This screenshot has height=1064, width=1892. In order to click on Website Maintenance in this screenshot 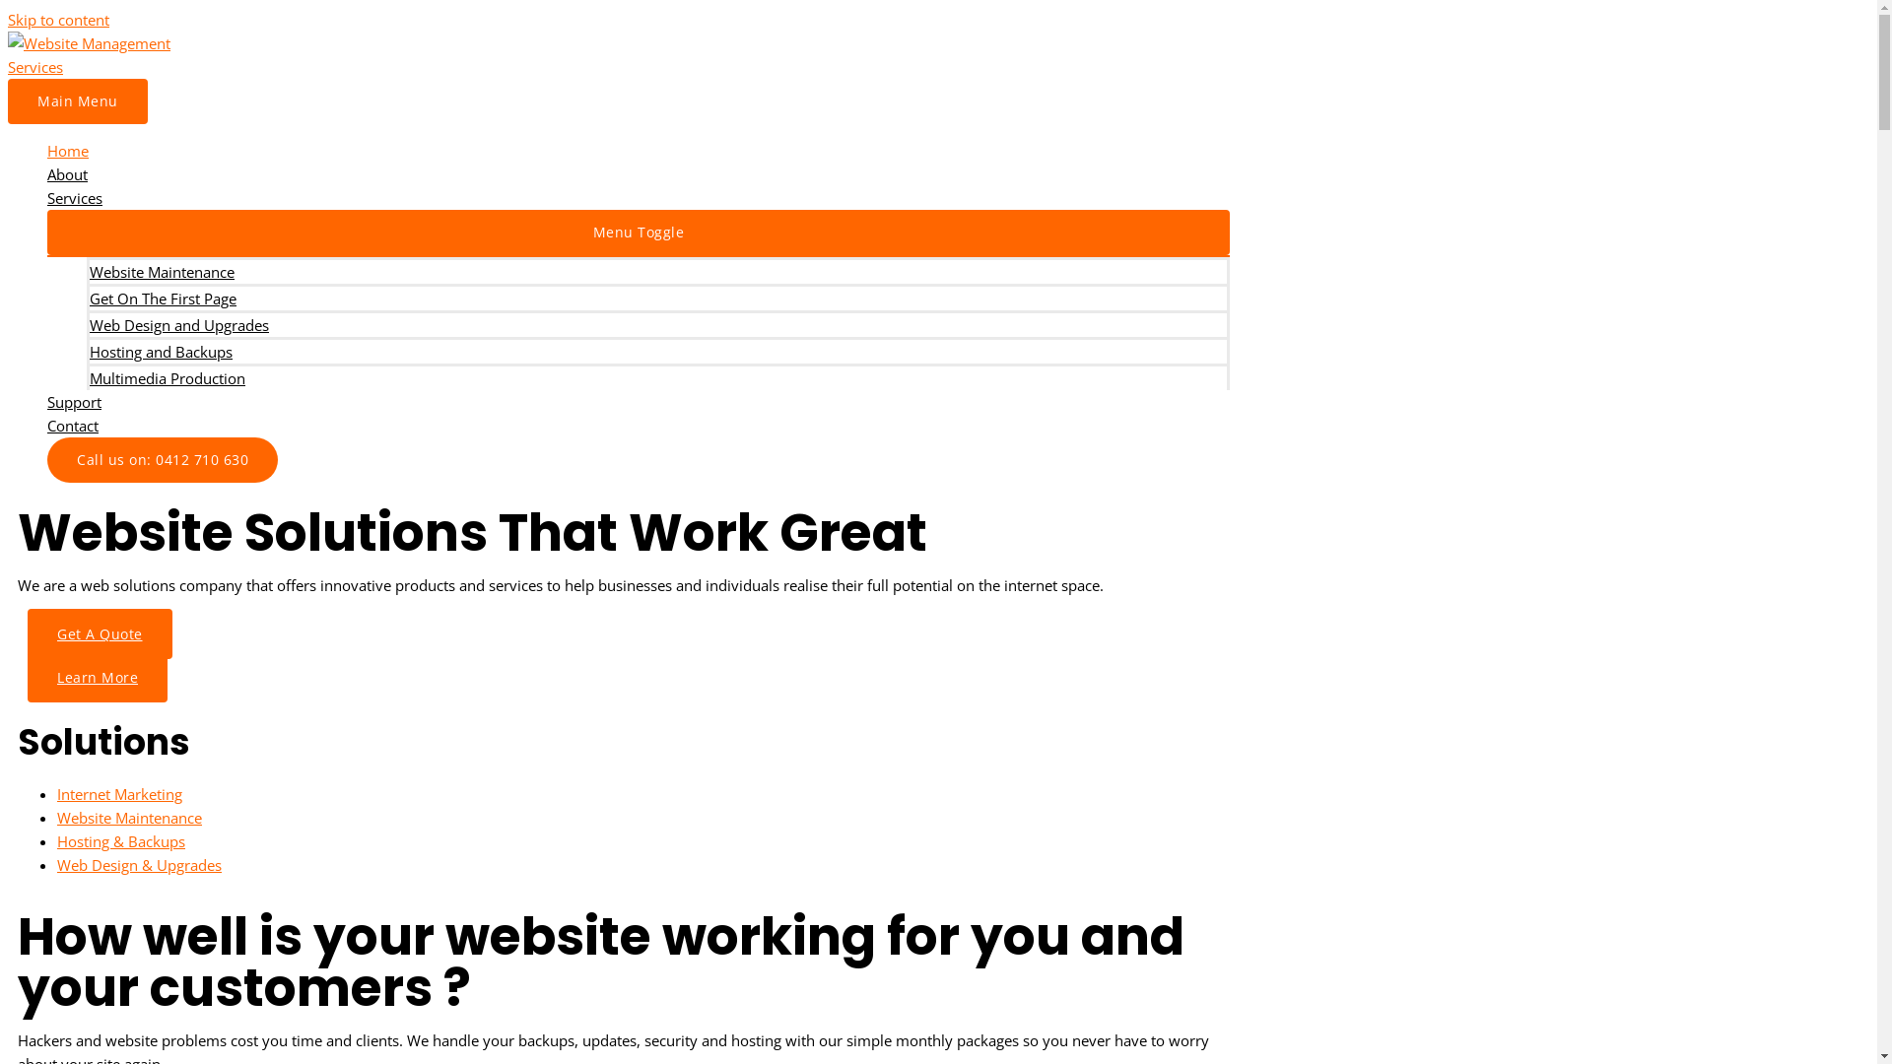, I will do `click(130, 818)`.